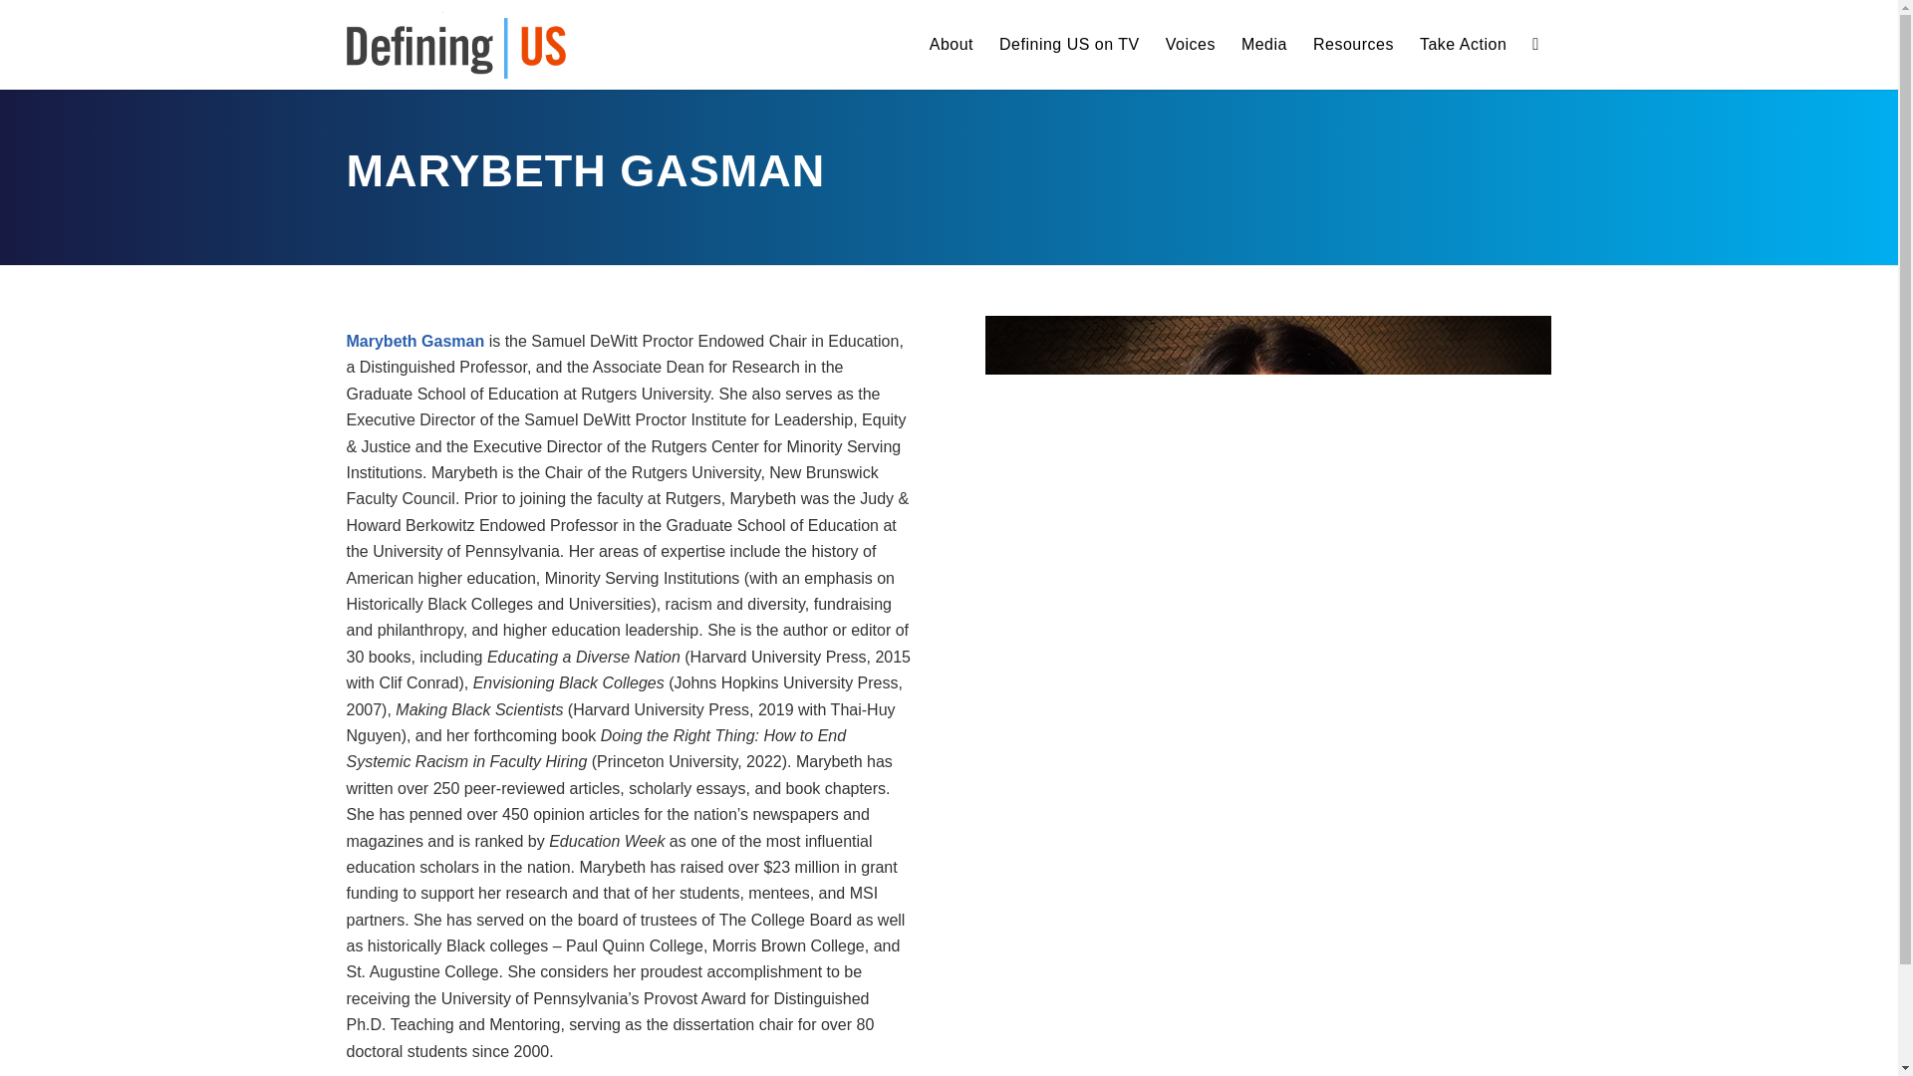 This screenshot has width=1913, height=1076. What do you see at coordinates (1353, 44) in the screenshot?
I see `Resources` at bounding box center [1353, 44].